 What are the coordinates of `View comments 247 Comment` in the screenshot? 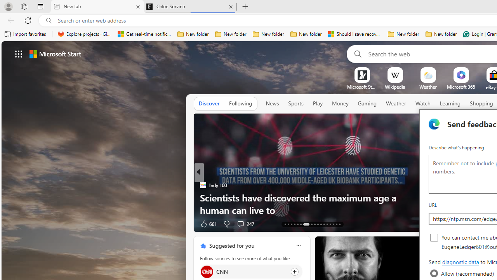 It's located at (240, 224).